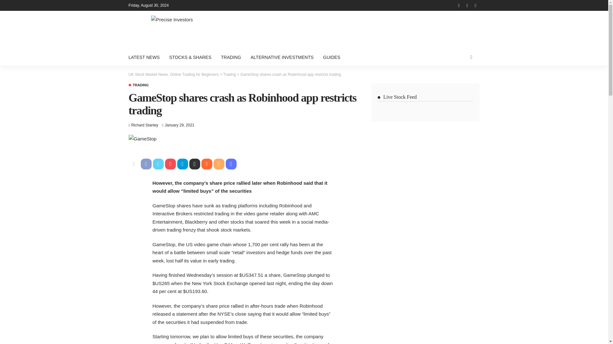  What do you see at coordinates (138, 85) in the screenshot?
I see `TRADING` at bounding box center [138, 85].